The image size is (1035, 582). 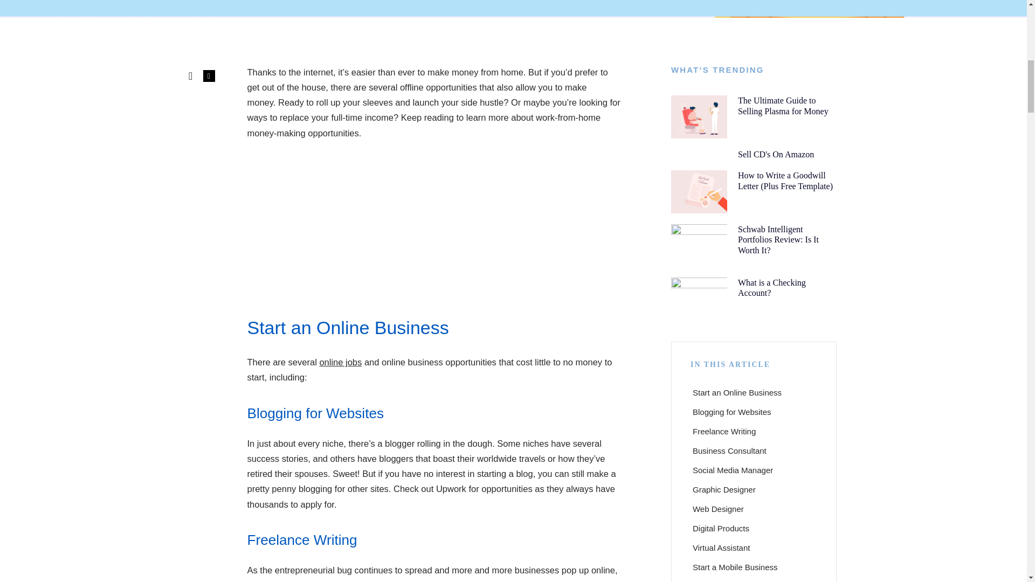 I want to click on The Ultimate Guide to Selling Plasma for Money, so click(x=783, y=106).